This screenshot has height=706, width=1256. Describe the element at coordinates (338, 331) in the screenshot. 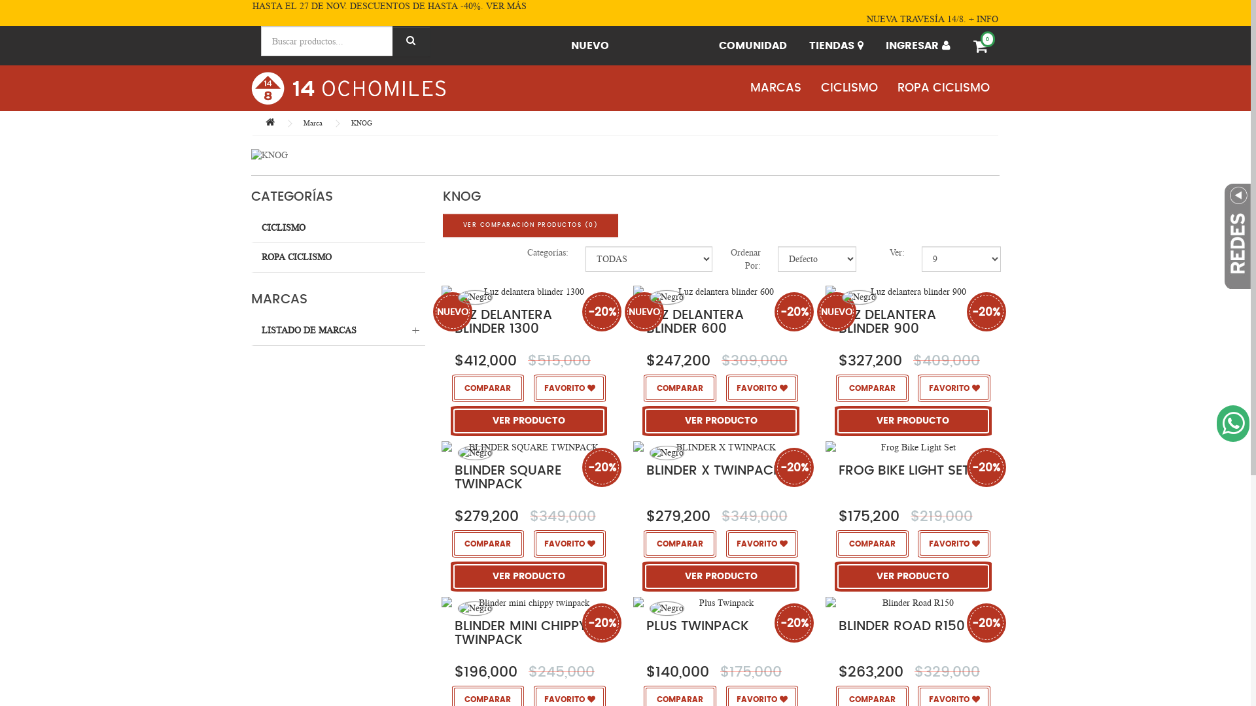

I see `LISTADO DE MARCAS` at that location.